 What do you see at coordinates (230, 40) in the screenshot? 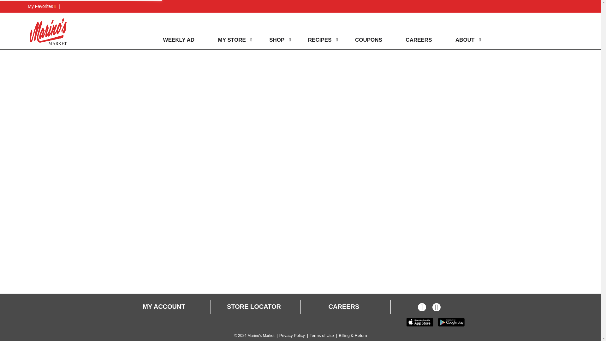
I see `MY STORE` at bounding box center [230, 40].